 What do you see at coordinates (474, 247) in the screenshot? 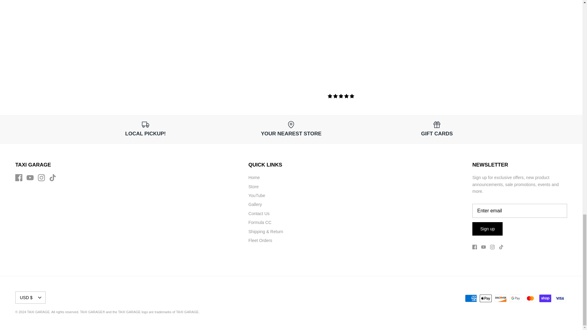
I see `Facebook` at bounding box center [474, 247].